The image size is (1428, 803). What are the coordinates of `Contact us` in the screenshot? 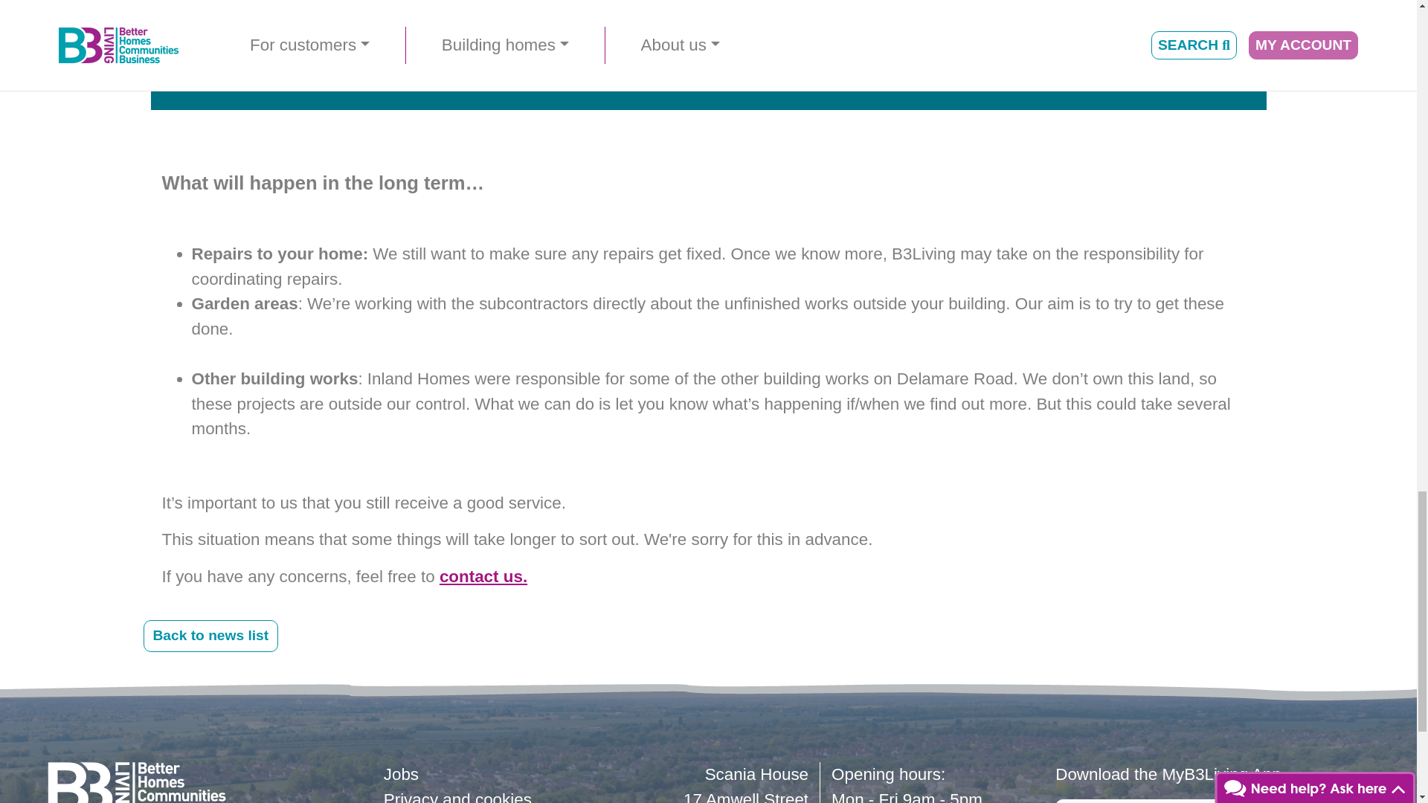 It's located at (483, 576).